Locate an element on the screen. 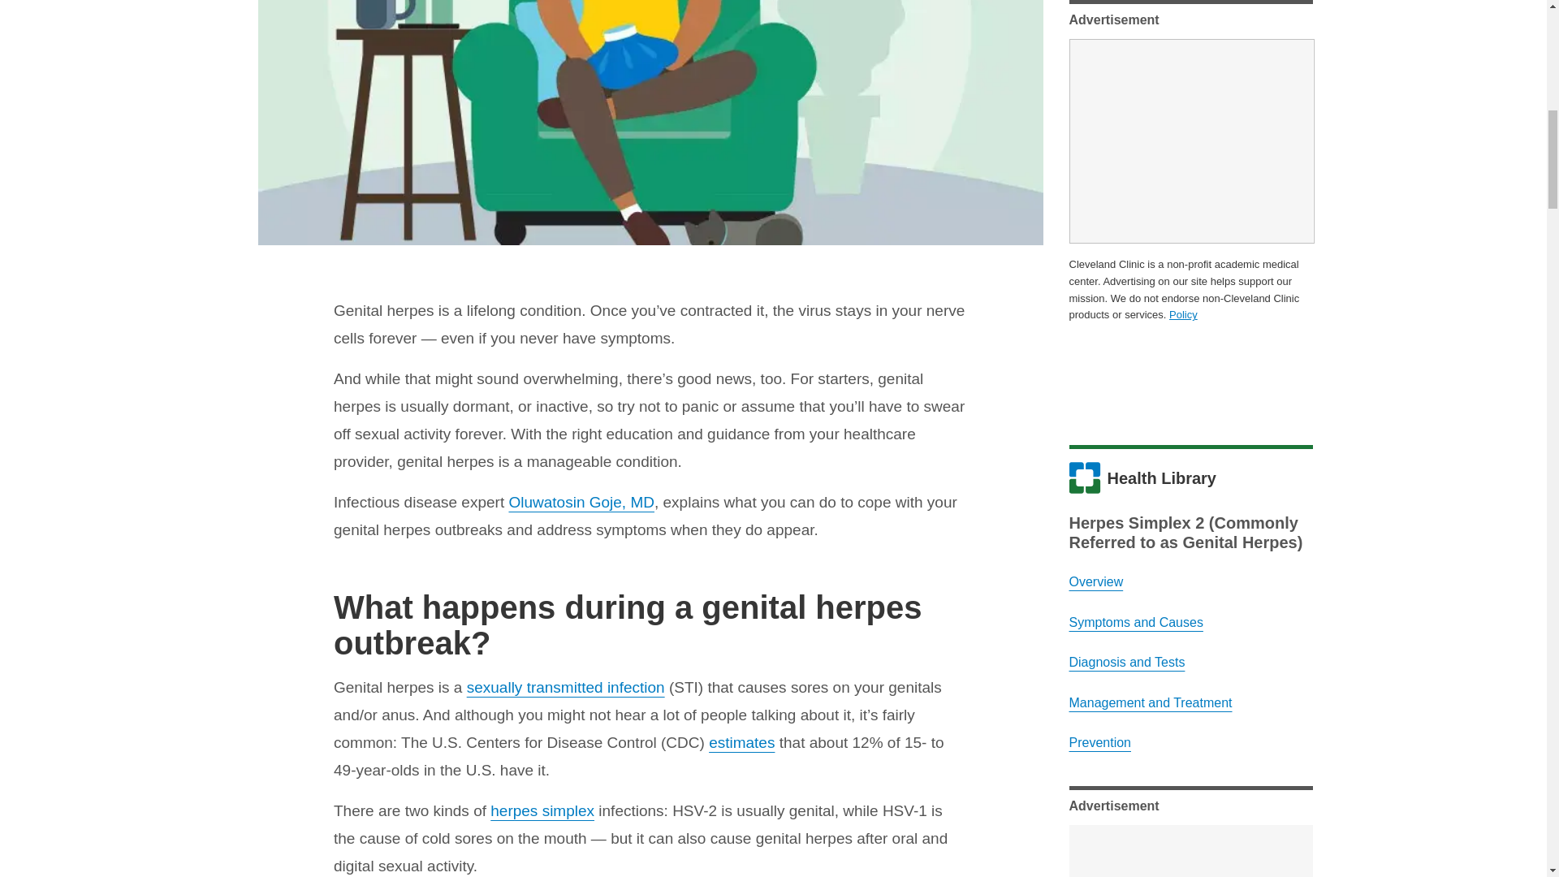 The height and width of the screenshot is (877, 1559). Oluwatosin Goje, MD is located at coordinates (581, 502).